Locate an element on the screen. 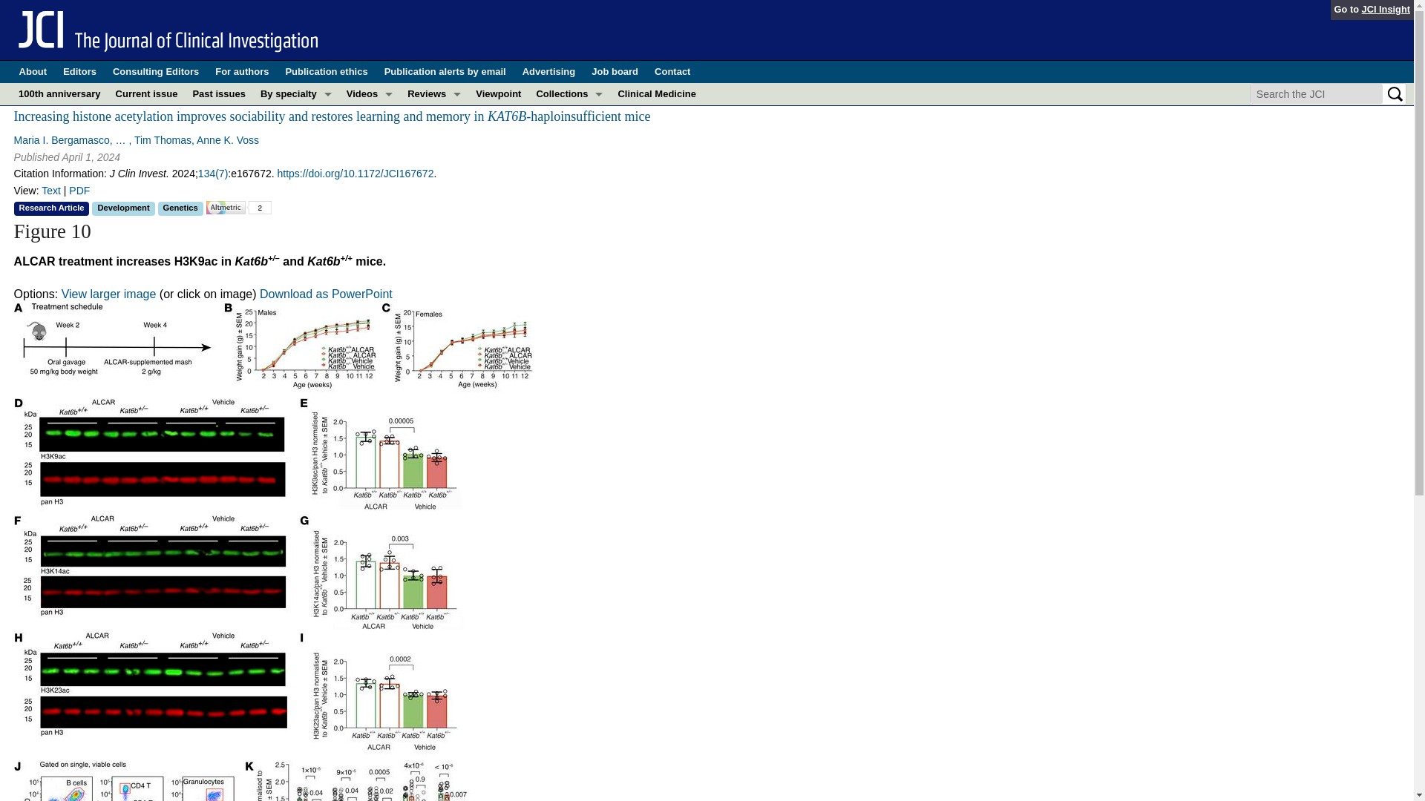 The width and height of the screenshot is (1425, 801). Contact is located at coordinates (672, 72).